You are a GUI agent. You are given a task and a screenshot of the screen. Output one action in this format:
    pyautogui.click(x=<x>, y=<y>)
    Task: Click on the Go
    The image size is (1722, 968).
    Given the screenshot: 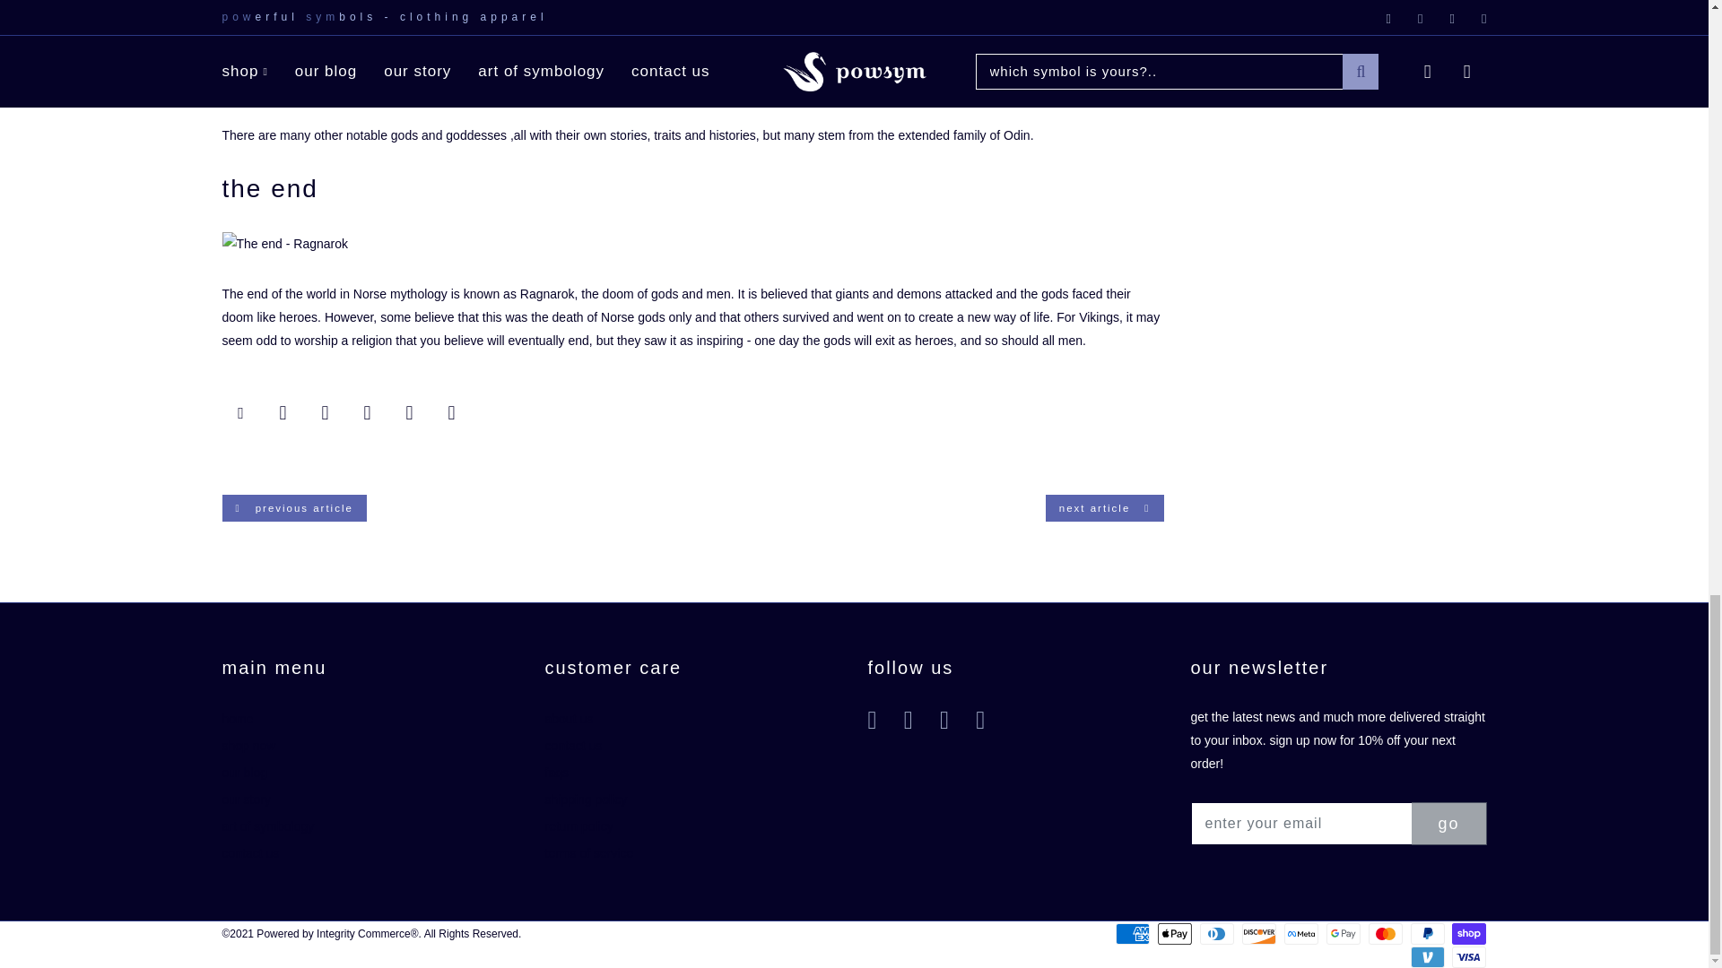 What is the action you would take?
    pyautogui.click(x=1449, y=823)
    